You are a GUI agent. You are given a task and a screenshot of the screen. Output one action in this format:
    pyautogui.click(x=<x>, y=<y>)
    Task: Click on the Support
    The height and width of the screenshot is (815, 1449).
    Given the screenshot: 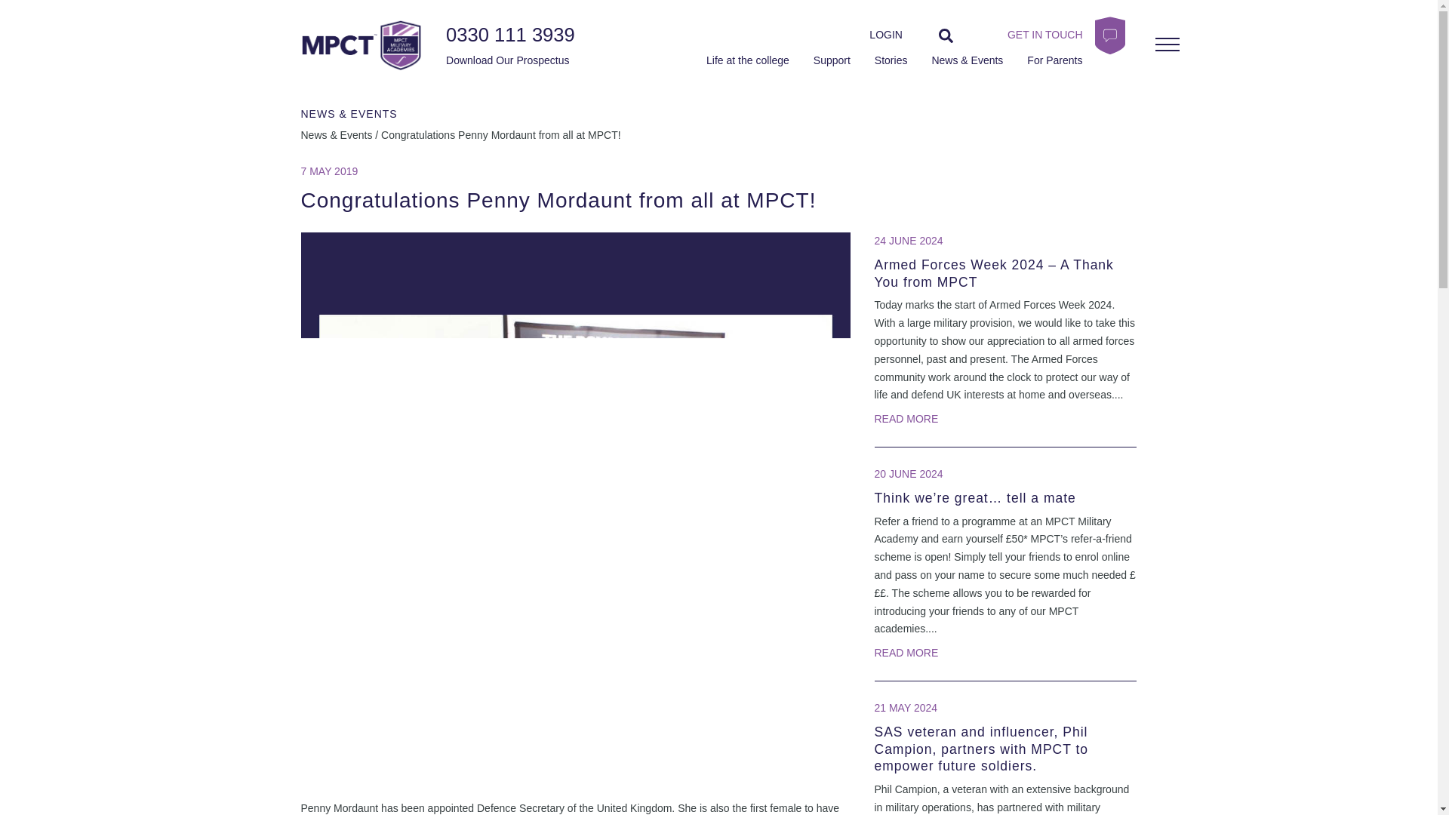 What is the action you would take?
    pyautogui.click(x=832, y=60)
    